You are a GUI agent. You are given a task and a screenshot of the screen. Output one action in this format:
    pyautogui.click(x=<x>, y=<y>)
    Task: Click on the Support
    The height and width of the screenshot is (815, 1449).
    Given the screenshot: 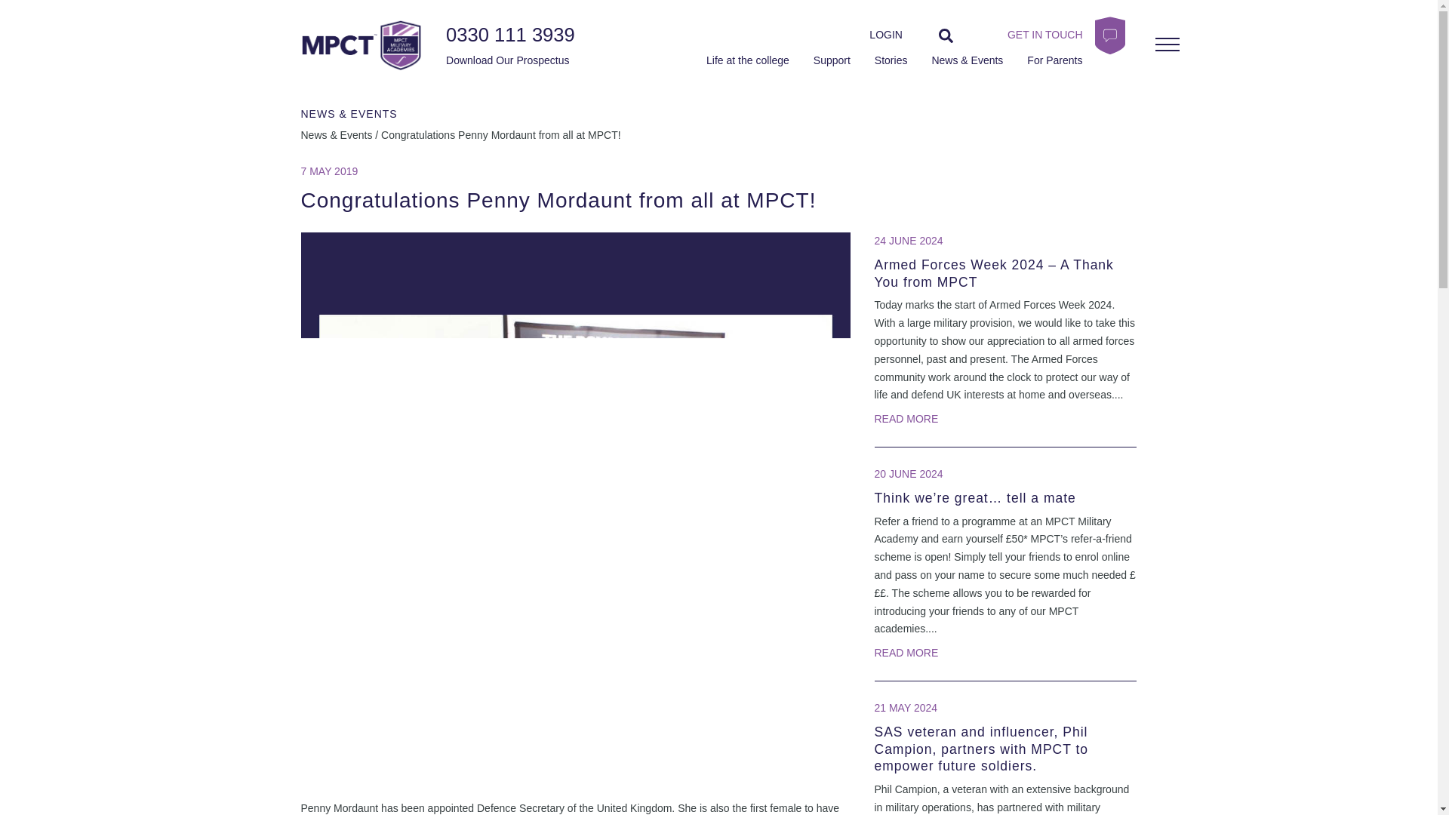 What is the action you would take?
    pyautogui.click(x=832, y=60)
    